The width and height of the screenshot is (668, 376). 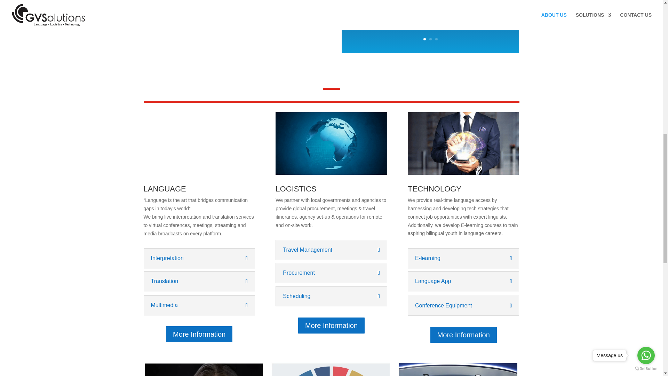 I want to click on Introduction Video - CEO GV Solutions LLC, so click(x=232, y=22).